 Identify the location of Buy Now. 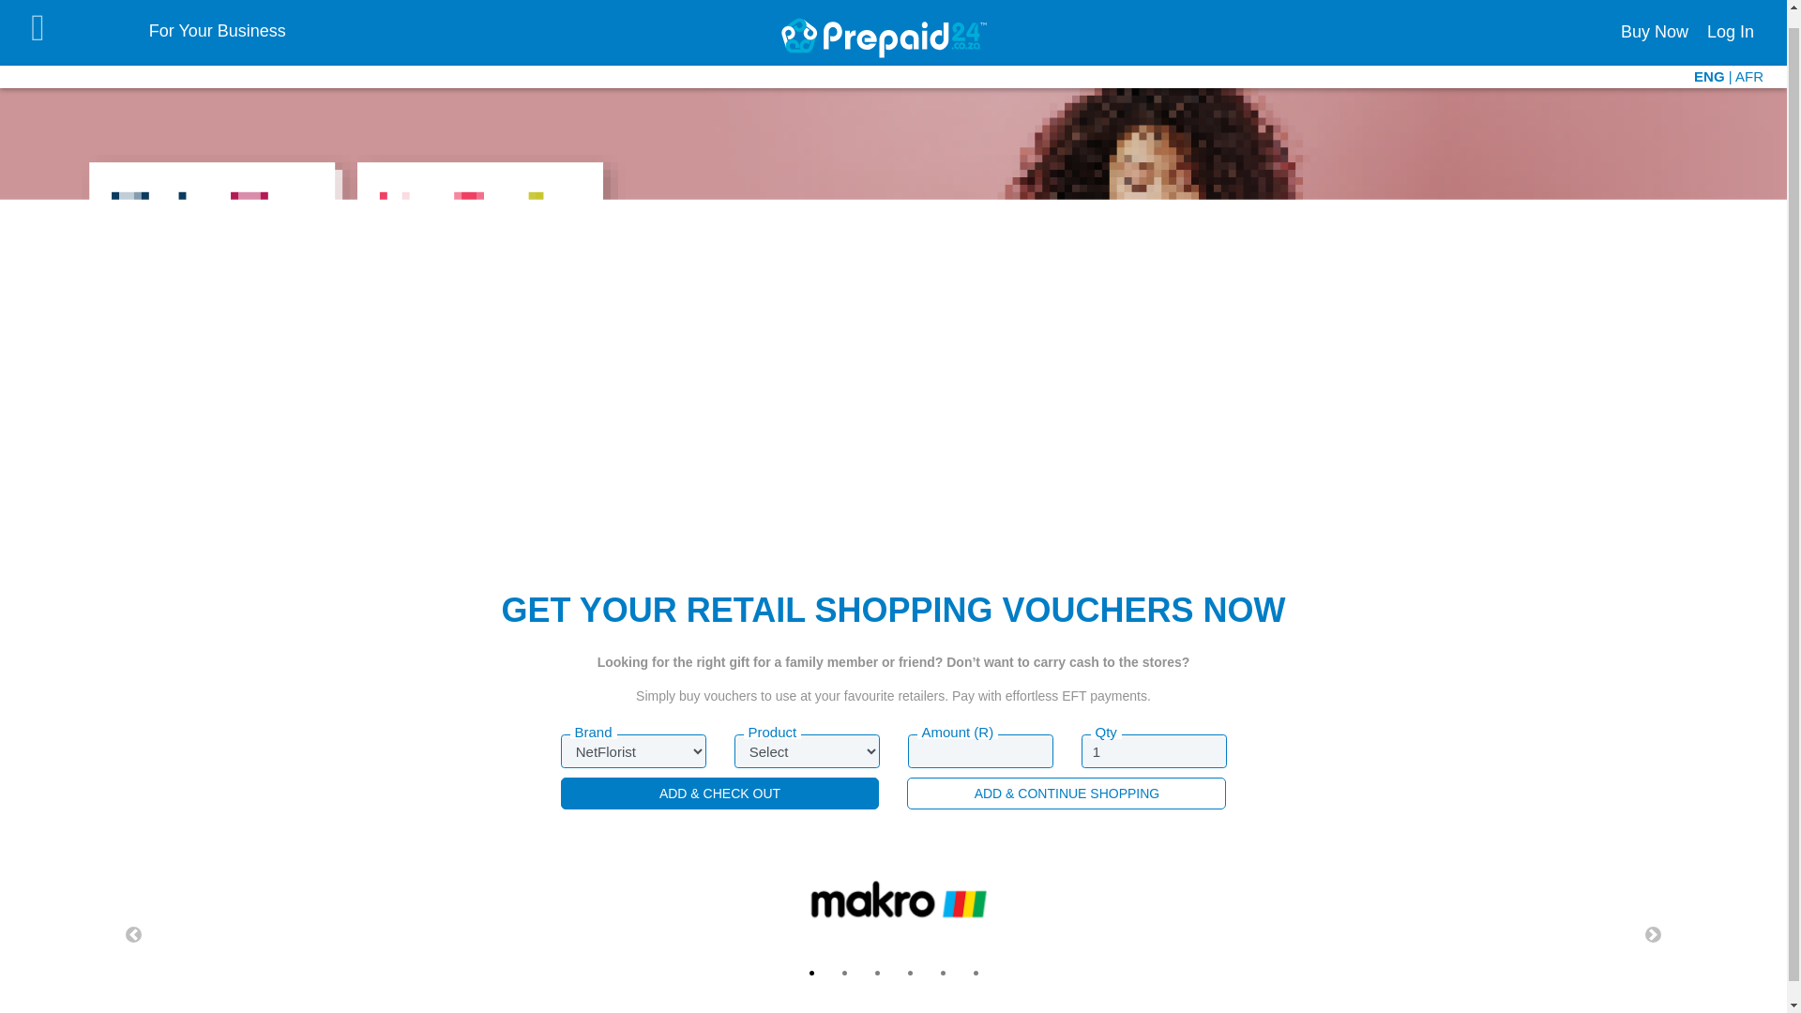
(1664, 19).